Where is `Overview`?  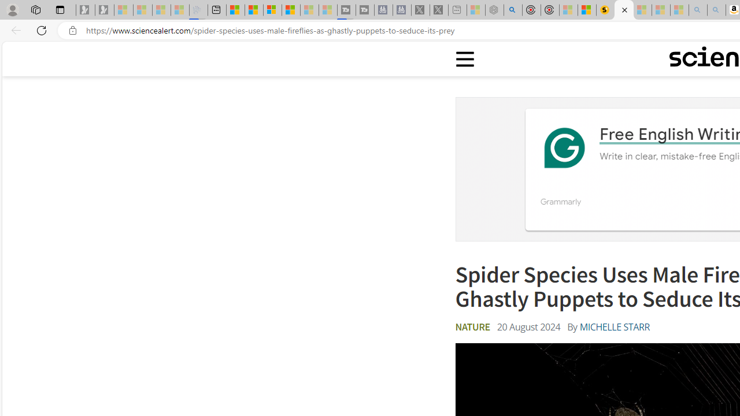
Overview is located at coordinates (272, 10).